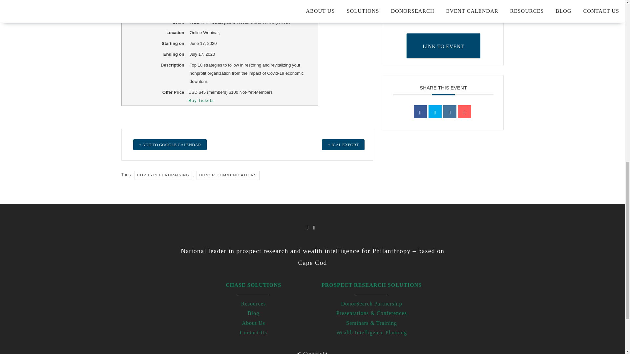 Image resolution: width=630 pixels, height=354 pixels. I want to click on Linkedin, so click(450, 111).